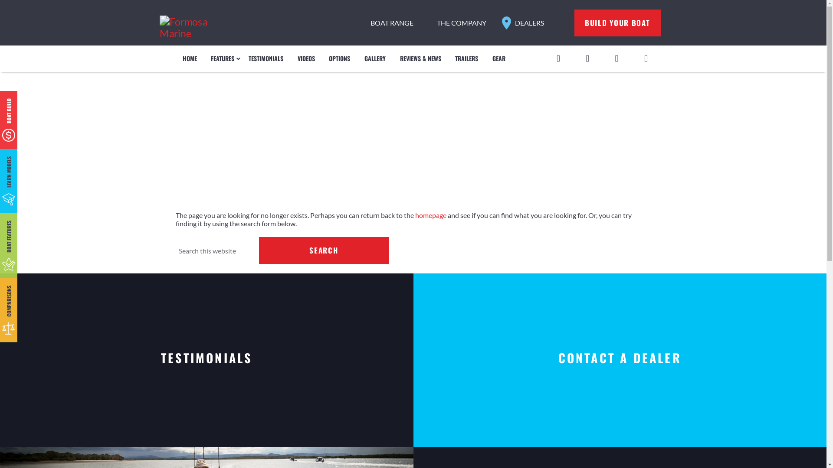 Image resolution: width=833 pixels, height=468 pixels. What do you see at coordinates (392, 23) in the screenshot?
I see `BOAT RANGE` at bounding box center [392, 23].